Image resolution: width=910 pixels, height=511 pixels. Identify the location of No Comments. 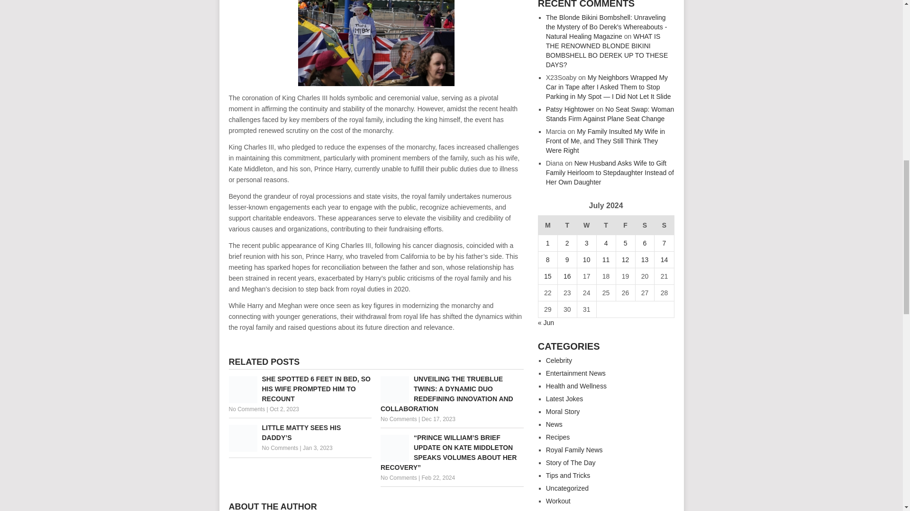
(398, 419).